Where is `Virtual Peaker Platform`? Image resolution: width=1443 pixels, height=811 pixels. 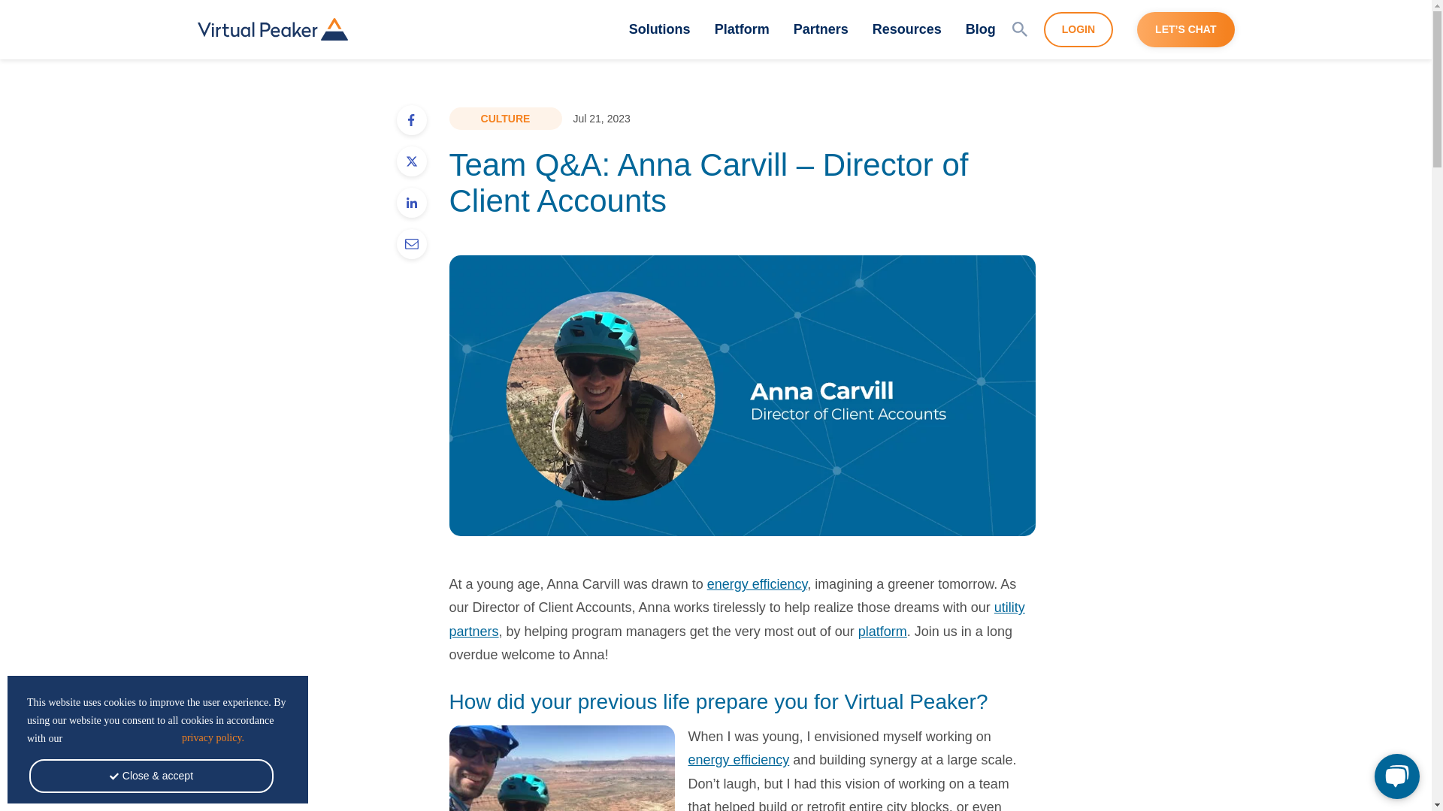 Virtual Peaker Platform is located at coordinates (882, 631).